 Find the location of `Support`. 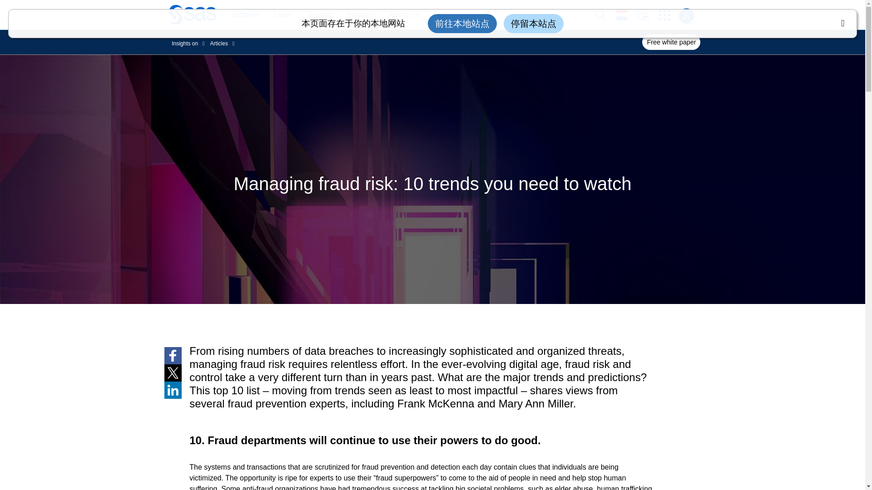

Support is located at coordinates (320, 15).